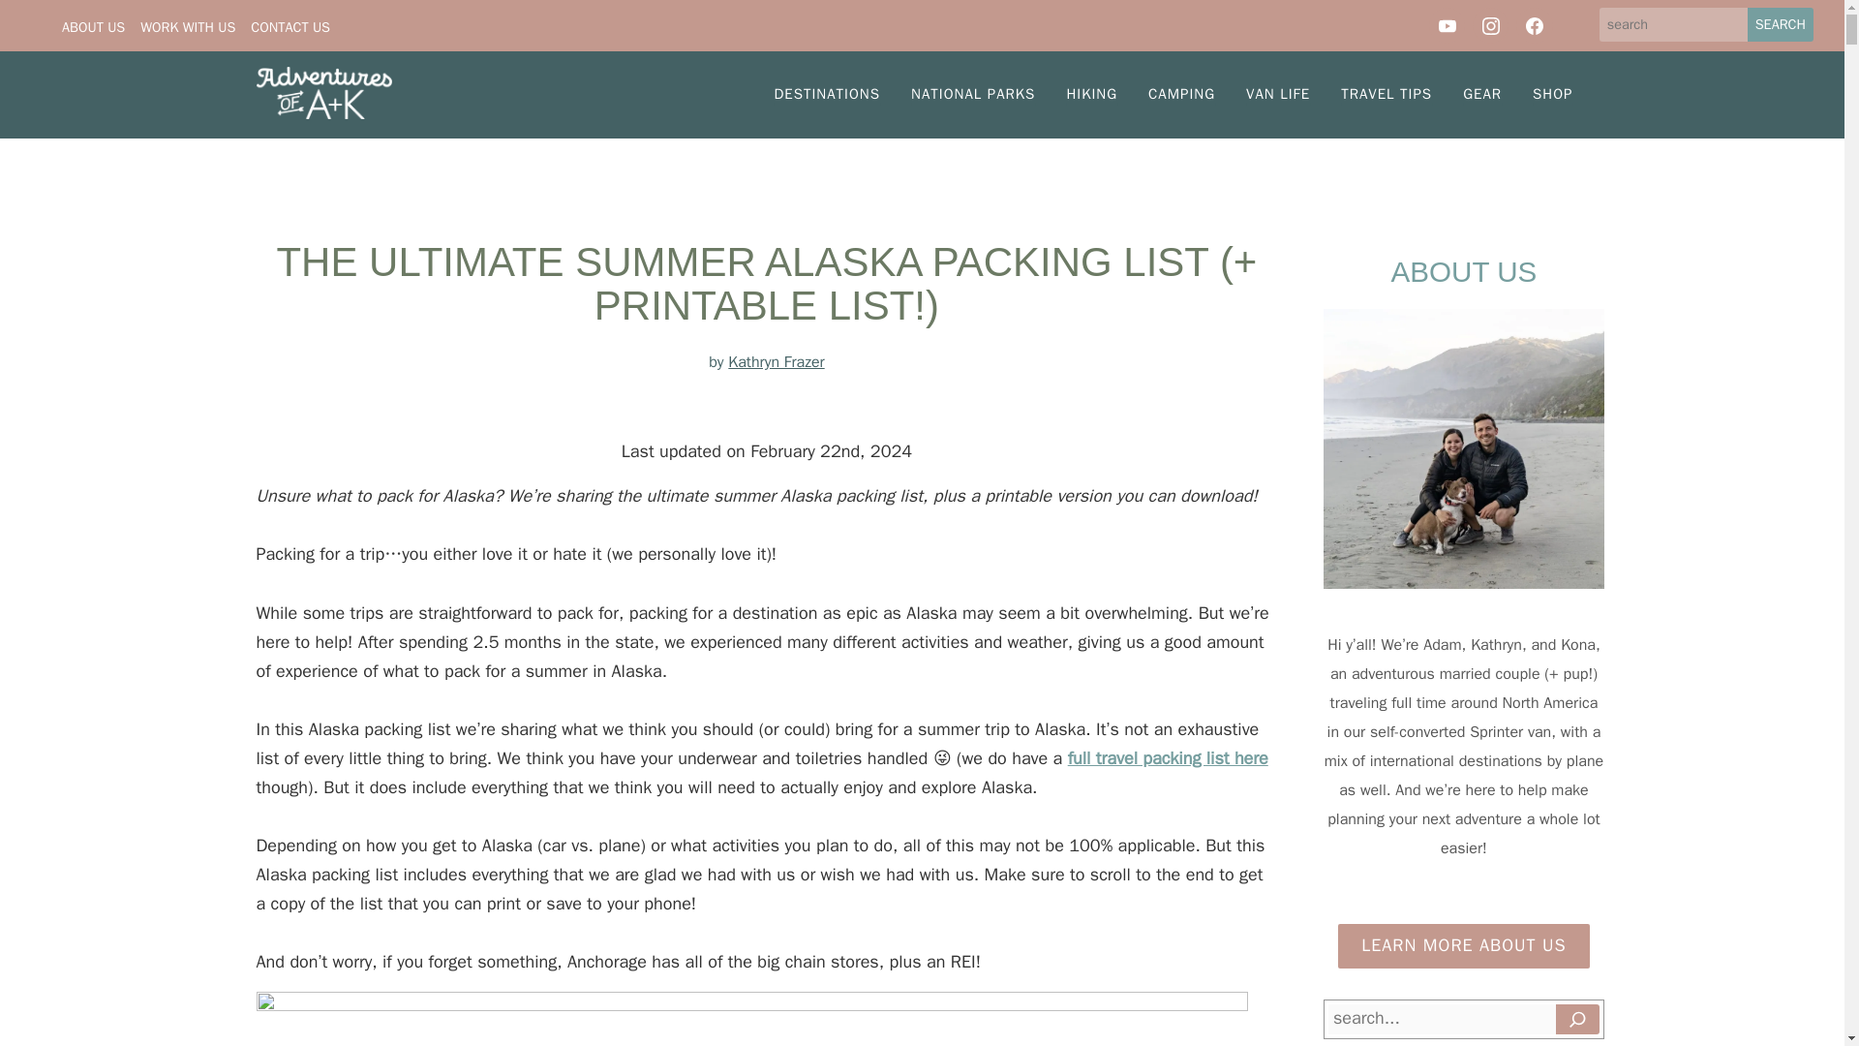 This screenshot has width=1859, height=1046. What do you see at coordinates (1387, 94) in the screenshot?
I see `TRAVEL TIPS` at bounding box center [1387, 94].